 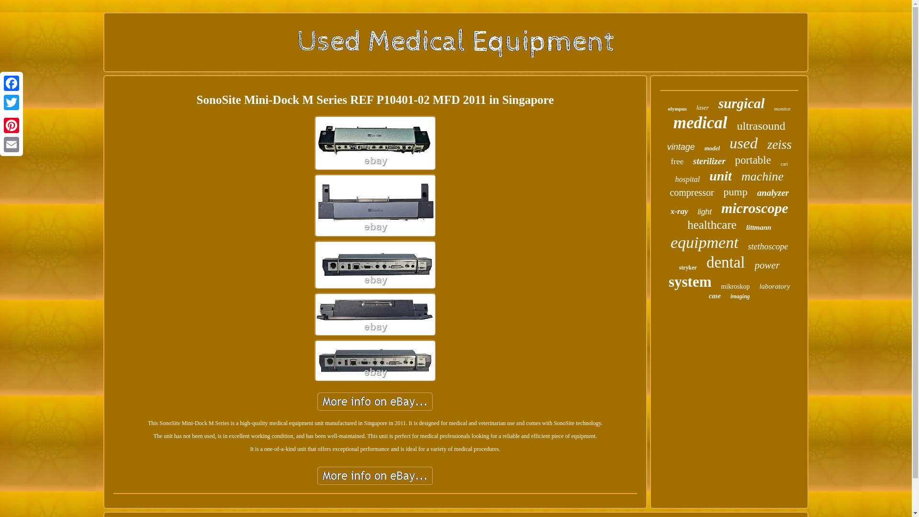 What do you see at coordinates (692, 192) in the screenshot?
I see `compressor` at bounding box center [692, 192].